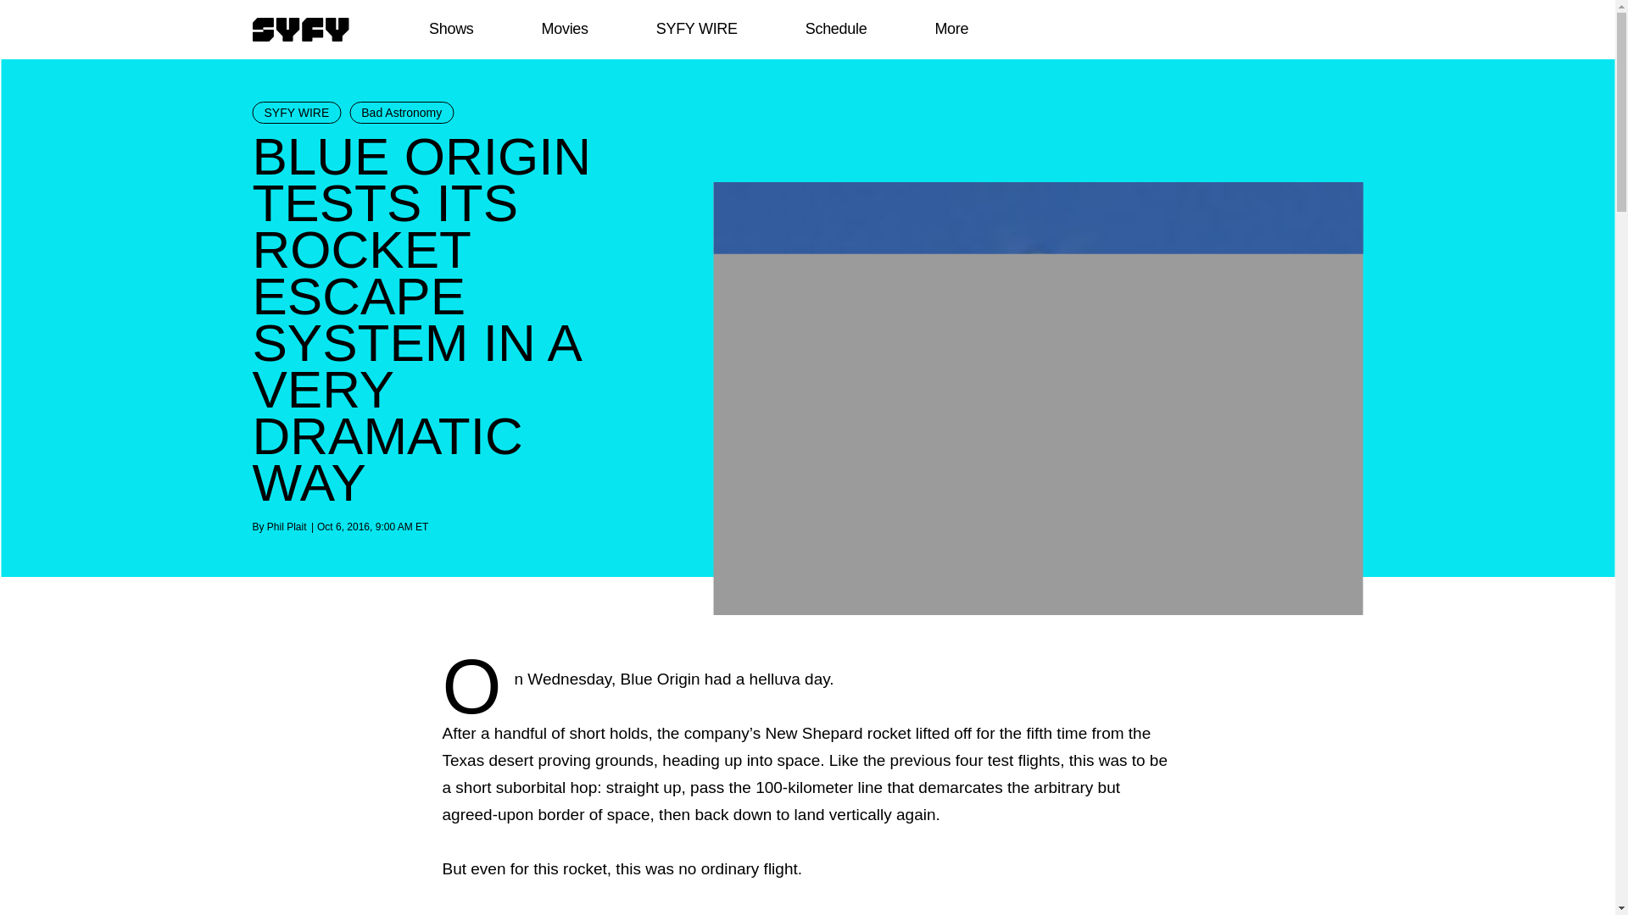 The image size is (1628, 915). Describe the element at coordinates (696, 29) in the screenshot. I see `SYFY WIRE` at that location.